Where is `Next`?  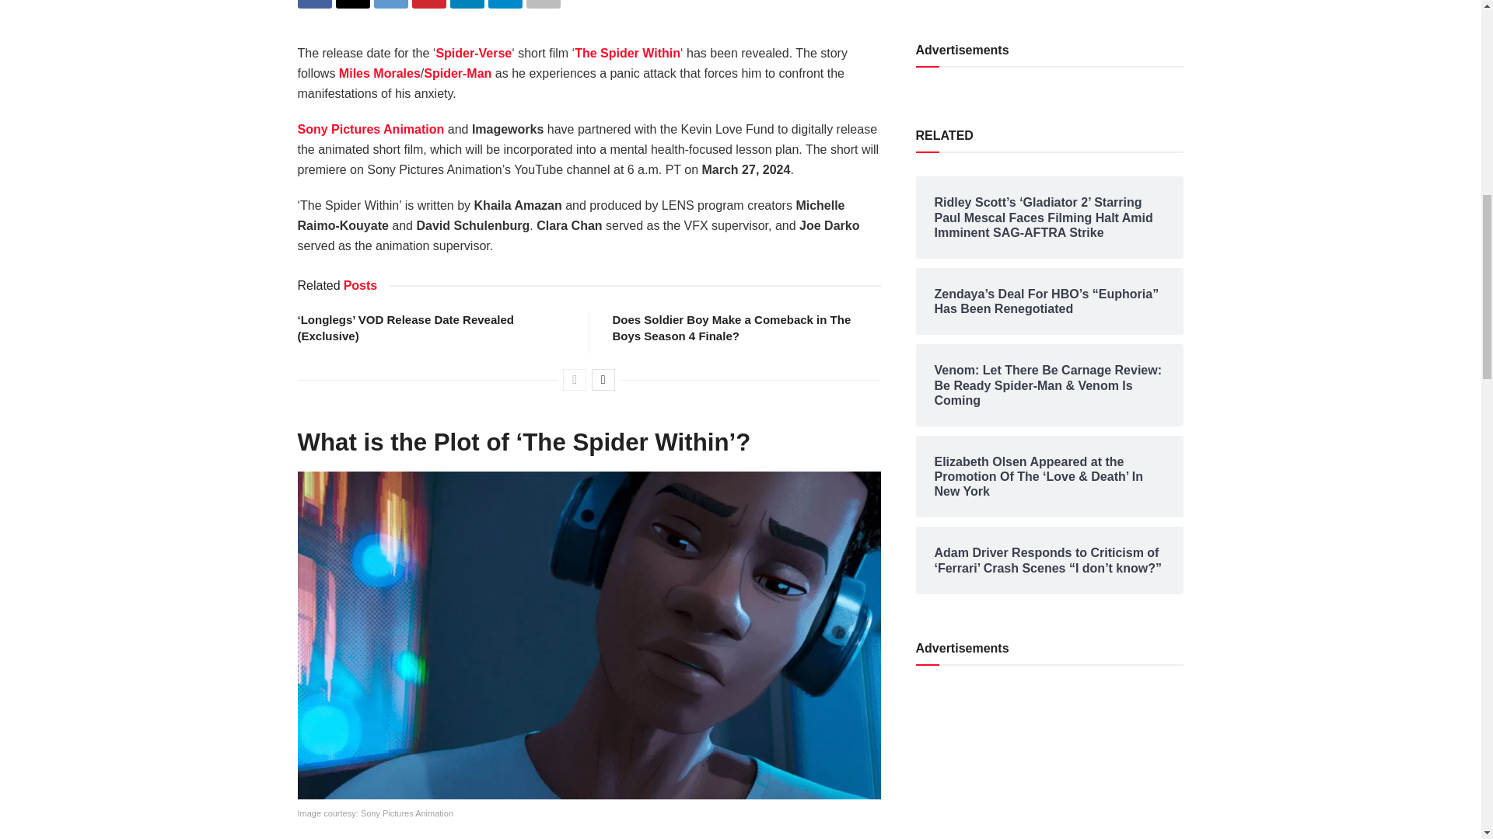
Next is located at coordinates (603, 380).